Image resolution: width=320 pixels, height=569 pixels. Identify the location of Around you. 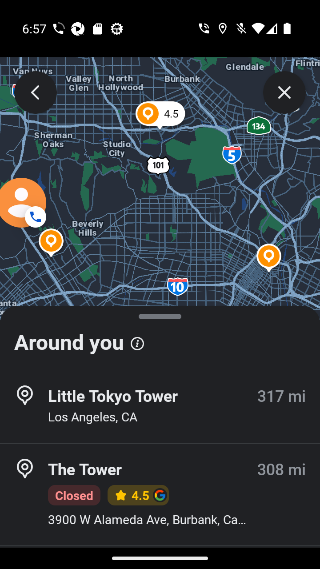
(160, 338).